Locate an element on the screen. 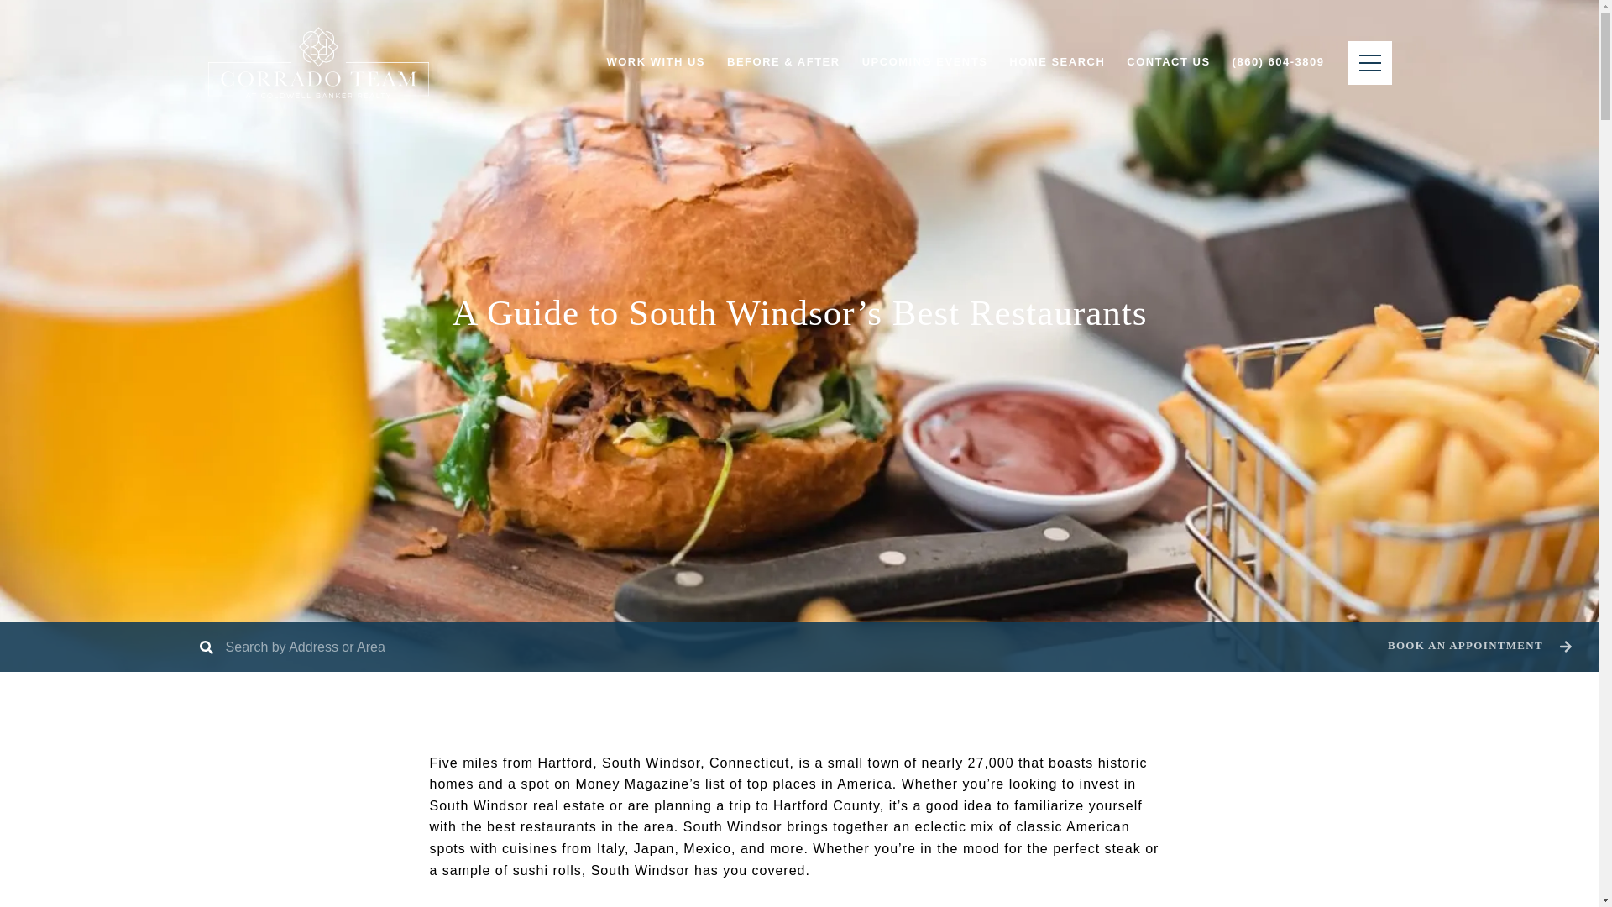  HOME SEARCH is located at coordinates (1056, 62).